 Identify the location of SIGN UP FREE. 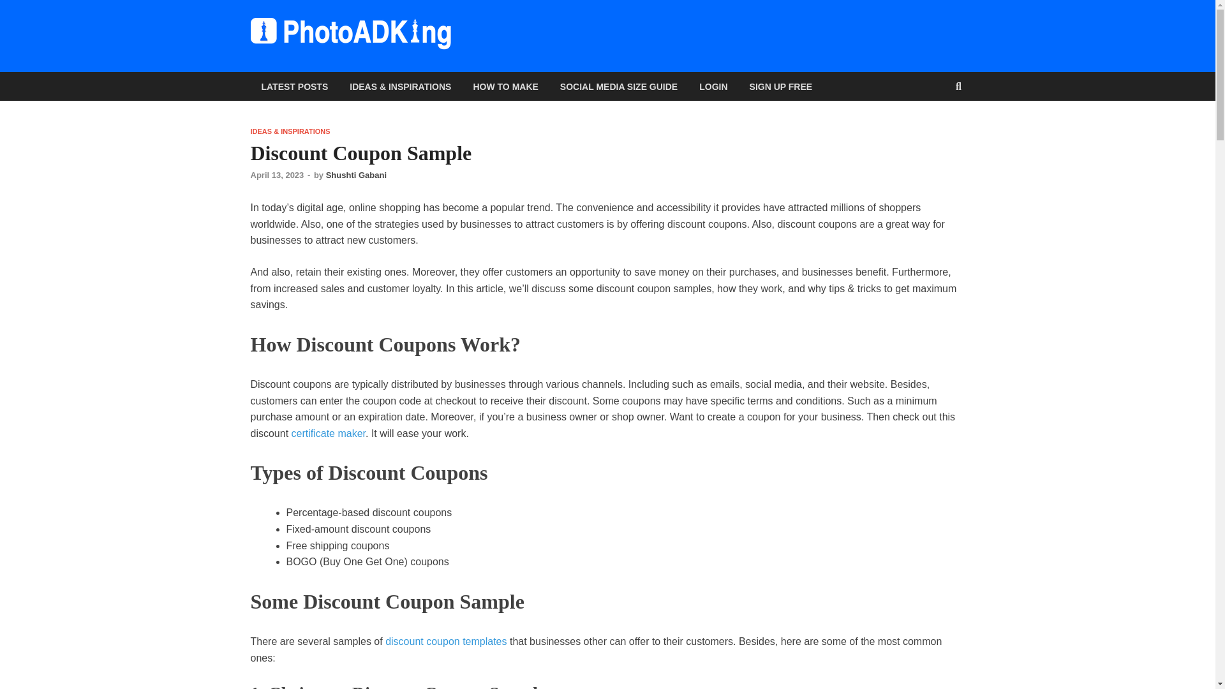
(781, 86).